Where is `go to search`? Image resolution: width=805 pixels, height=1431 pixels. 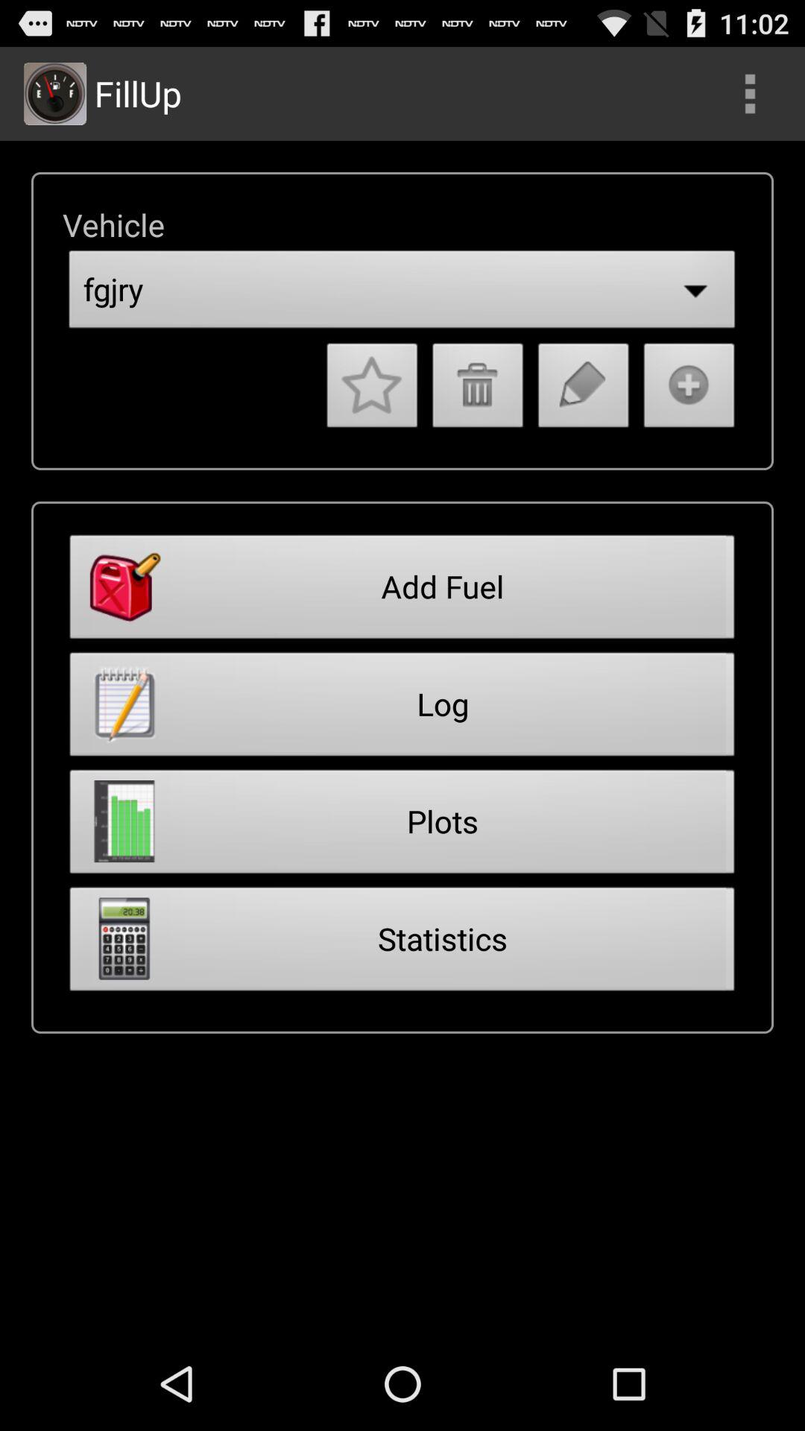
go to search is located at coordinates (750, 94).